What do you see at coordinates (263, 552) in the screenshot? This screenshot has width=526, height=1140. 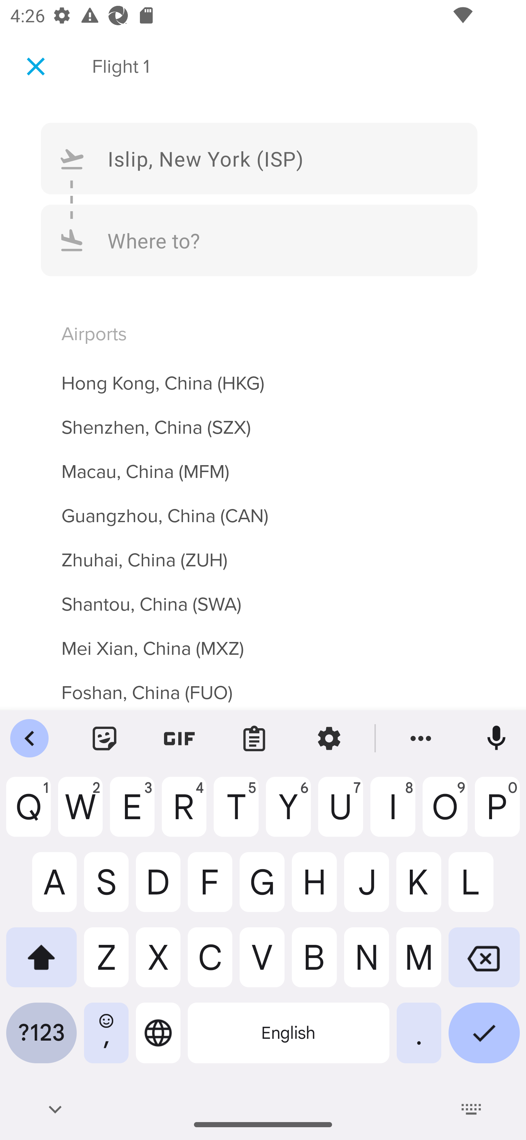 I see `Zhuhai, China (ZUH)` at bounding box center [263, 552].